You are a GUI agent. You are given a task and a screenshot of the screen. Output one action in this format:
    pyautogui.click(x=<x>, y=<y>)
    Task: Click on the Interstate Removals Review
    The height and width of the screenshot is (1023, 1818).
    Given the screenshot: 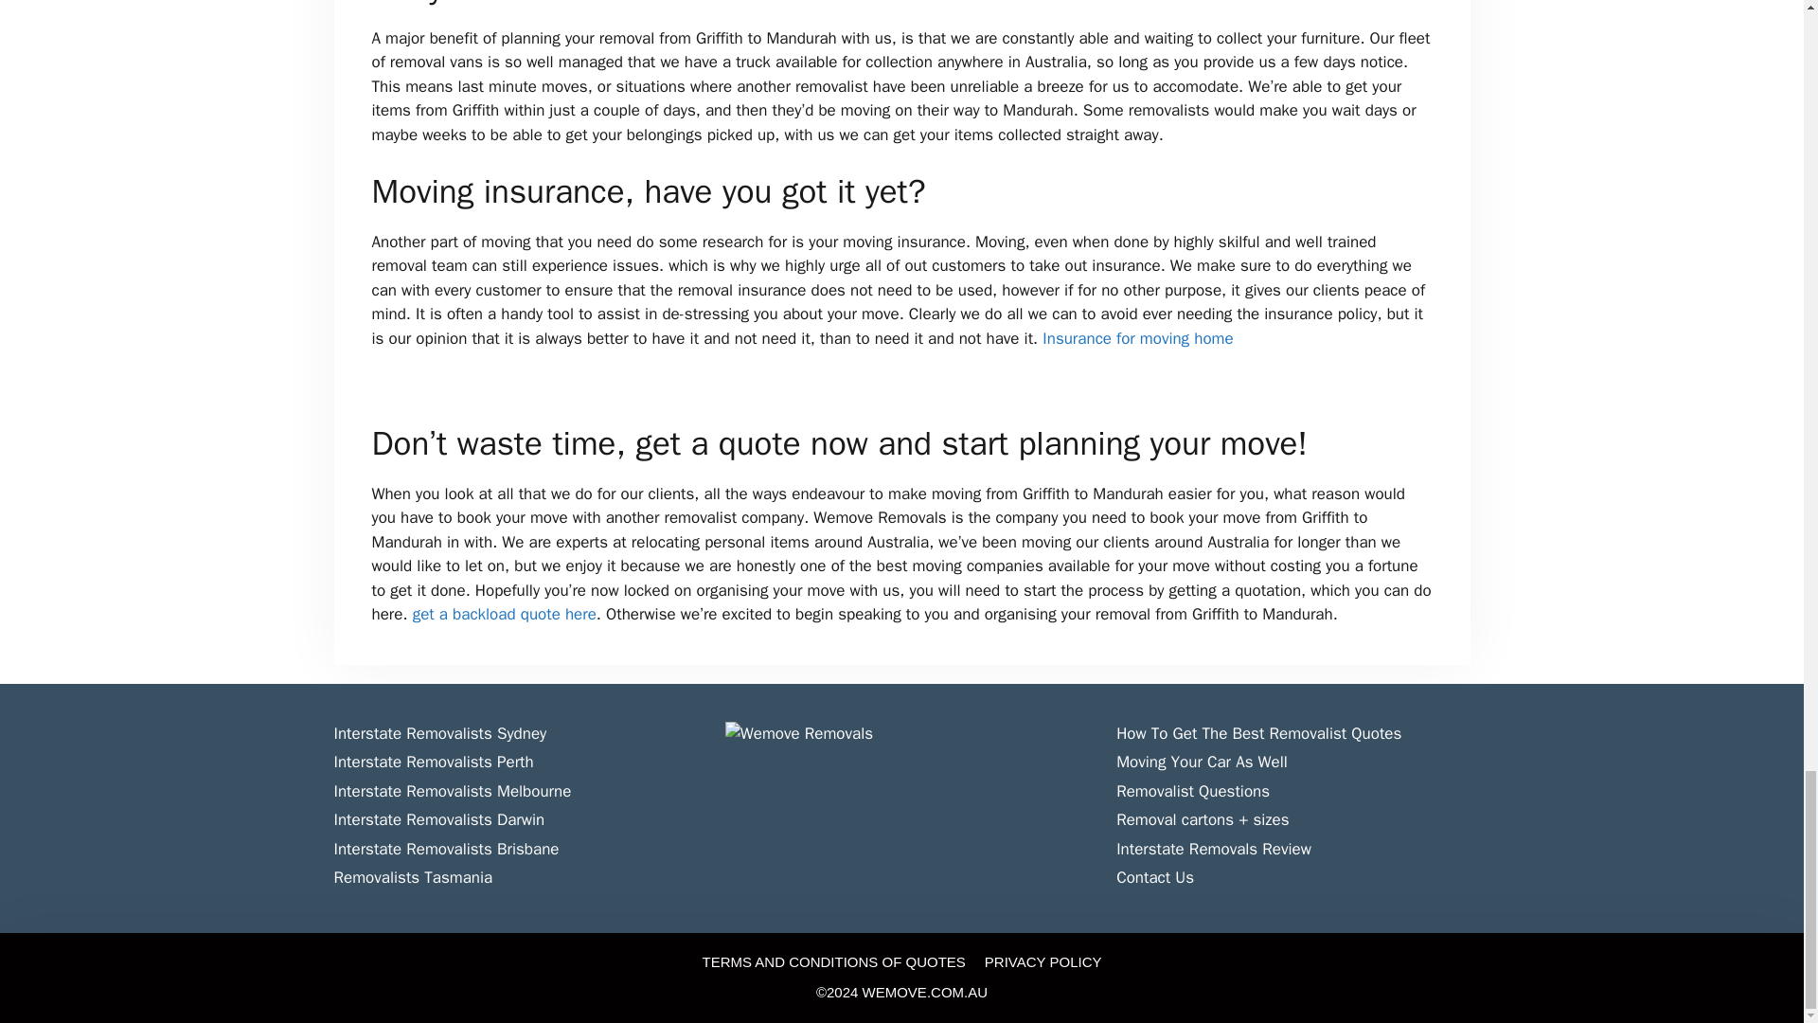 What is the action you would take?
    pyautogui.click(x=1213, y=849)
    